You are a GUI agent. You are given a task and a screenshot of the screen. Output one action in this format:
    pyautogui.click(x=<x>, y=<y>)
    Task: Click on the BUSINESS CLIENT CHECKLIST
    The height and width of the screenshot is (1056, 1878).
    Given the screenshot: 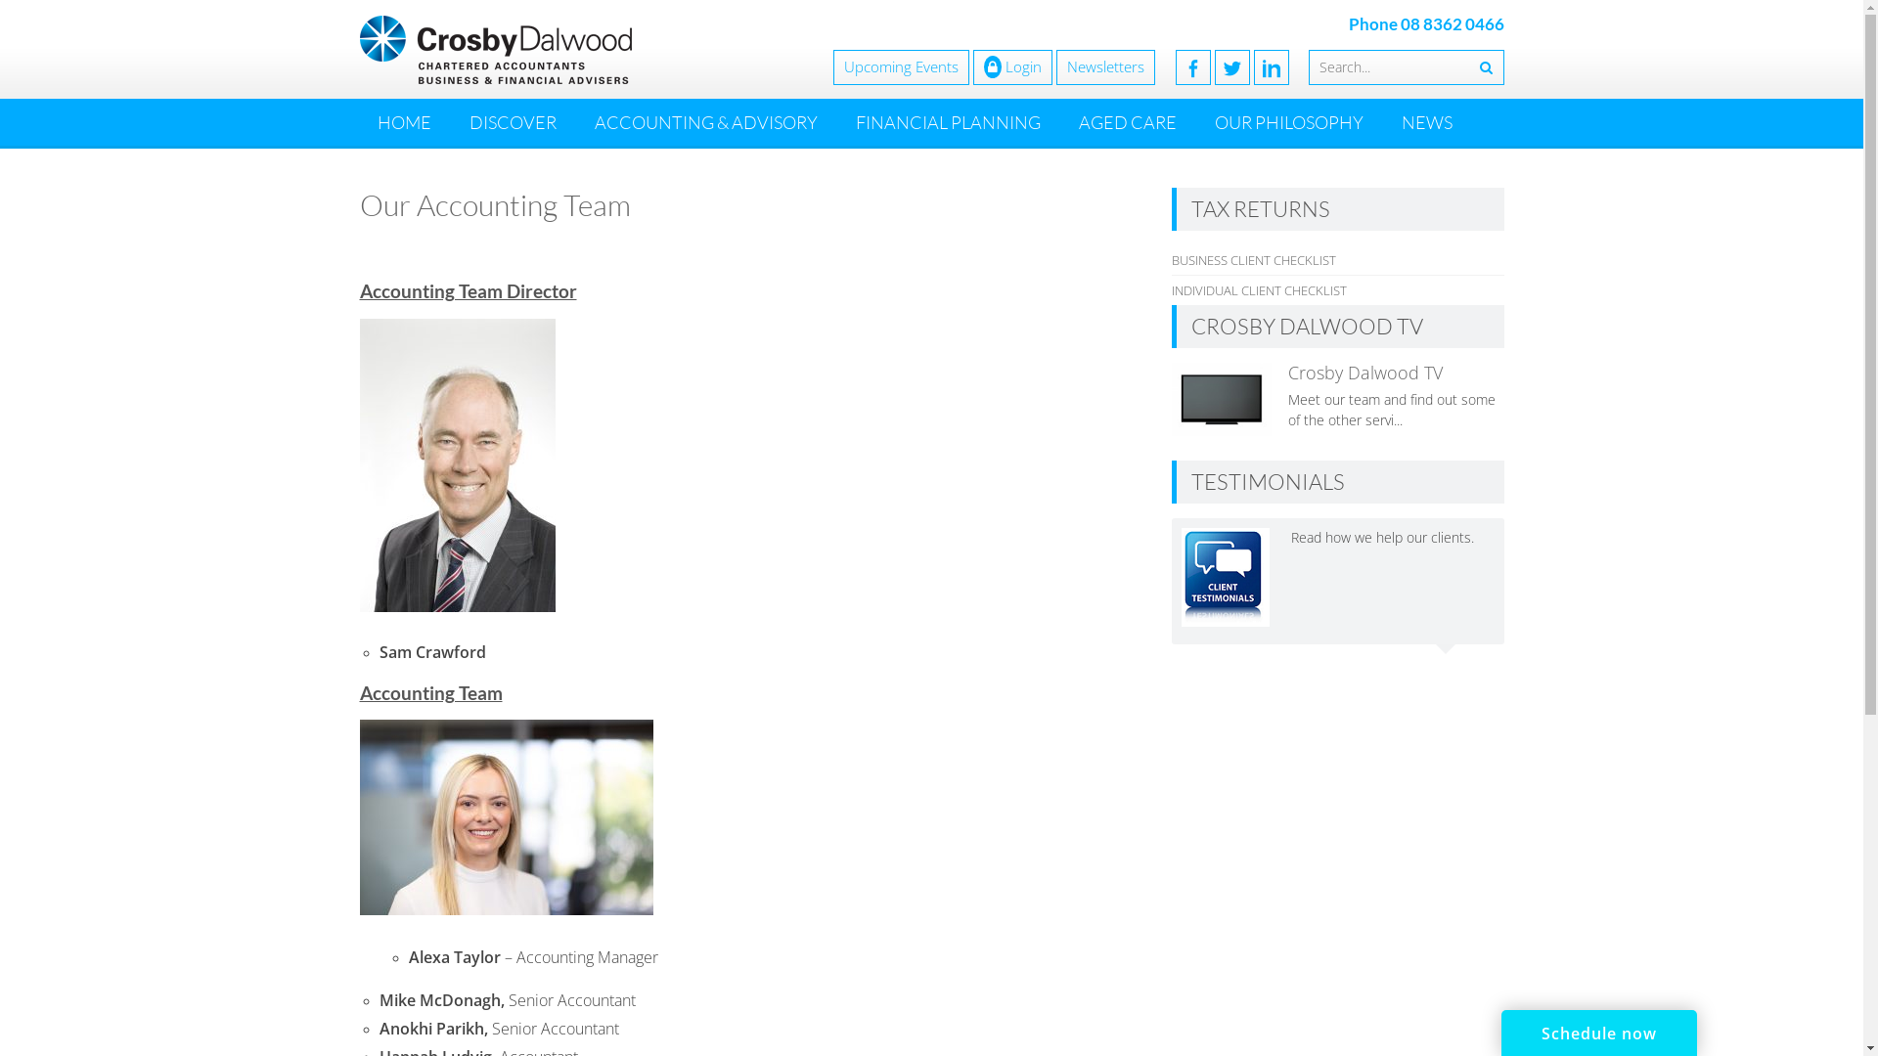 What is the action you would take?
    pyautogui.click(x=1254, y=260)
    